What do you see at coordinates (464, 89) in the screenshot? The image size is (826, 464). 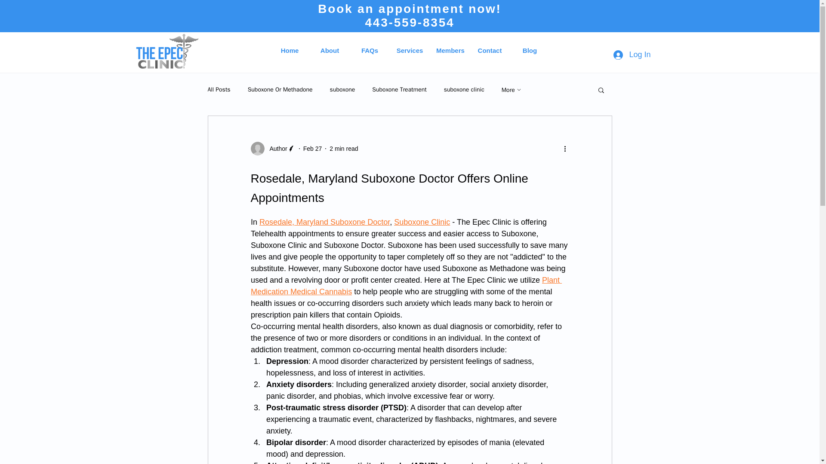 I see `suboxone clinic` at bounding box center [464, 89].